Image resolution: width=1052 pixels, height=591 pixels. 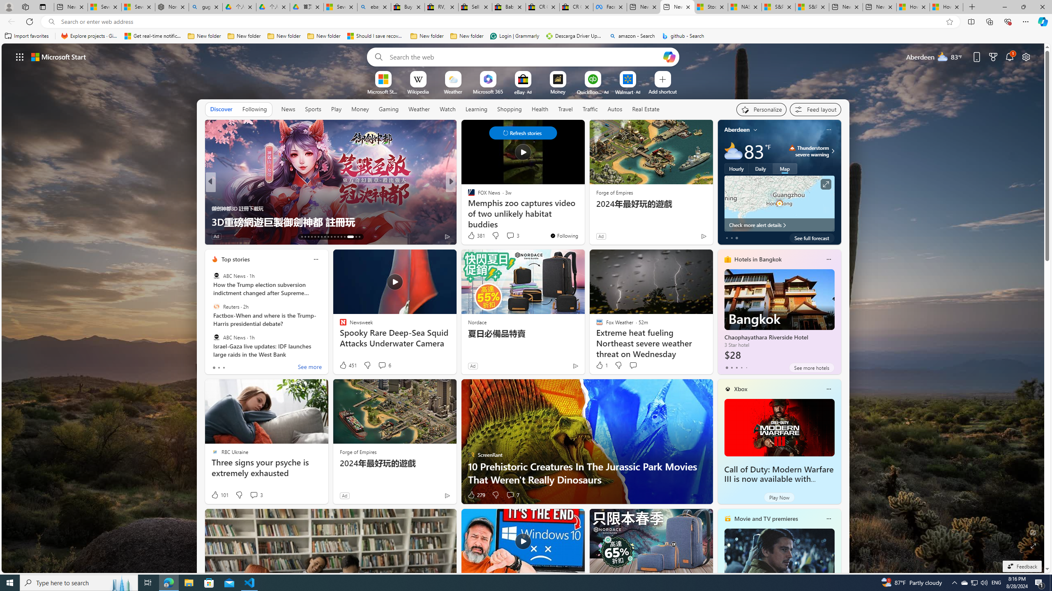 What do you see at coordinates (217, 236) in the screenshot?
I see `3 Like` at bounding box center [217, 236].